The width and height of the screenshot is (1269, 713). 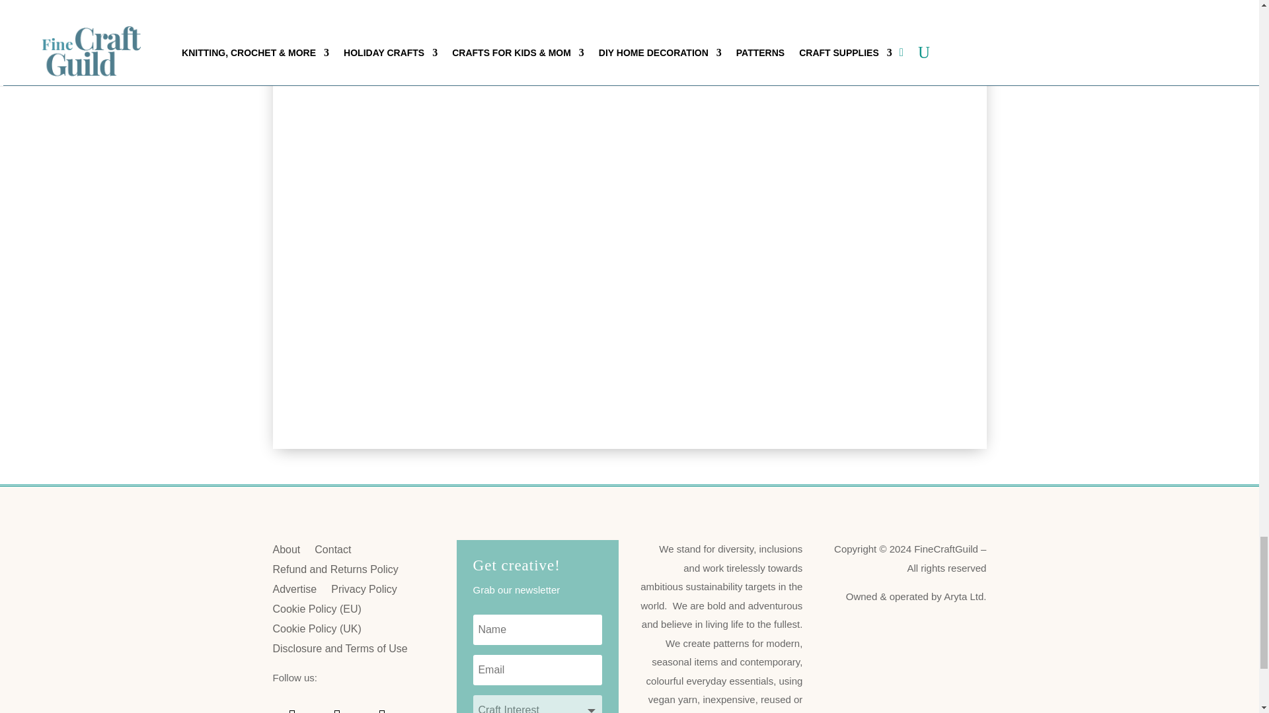 I want to click on Follow on X, so click(x=382, y=705).